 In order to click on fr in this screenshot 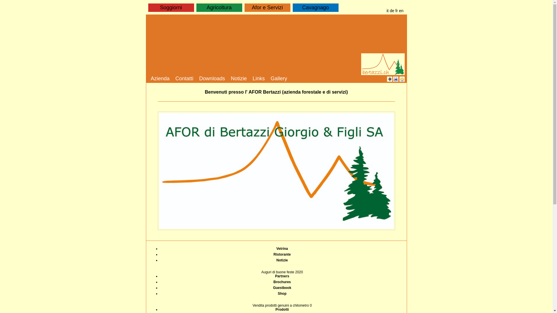, I will do `click(397, 11)`.